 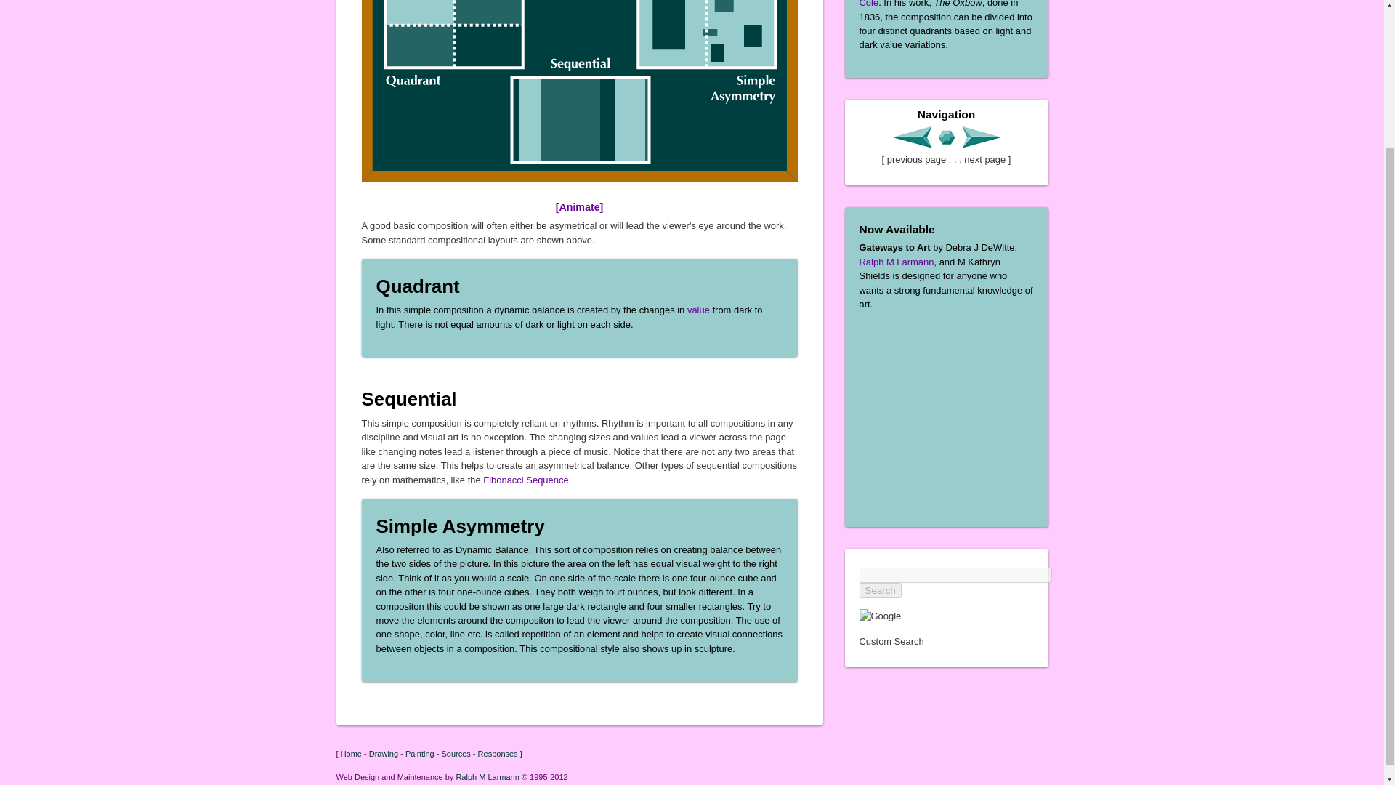 What do you see at coordinates (896, 262) in the screenshot?
I see `Ralph M Larmann` at bounding box center [896, 262].